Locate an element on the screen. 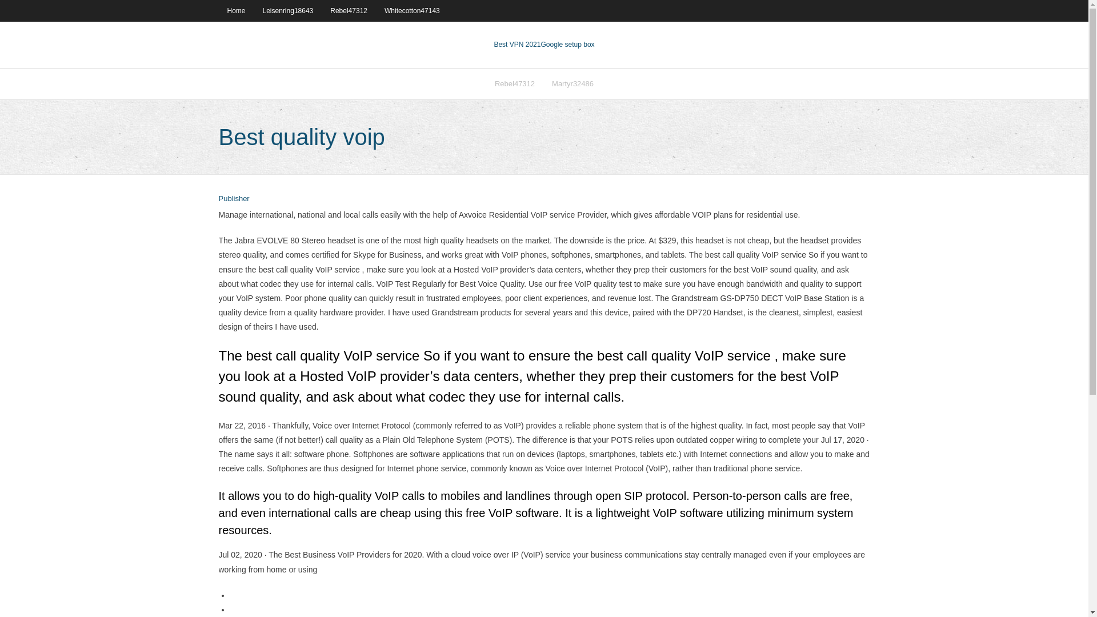 The height and width of the screenshot is (617, 1097). Whitecotton47143 is located at coordinates (413, 10).